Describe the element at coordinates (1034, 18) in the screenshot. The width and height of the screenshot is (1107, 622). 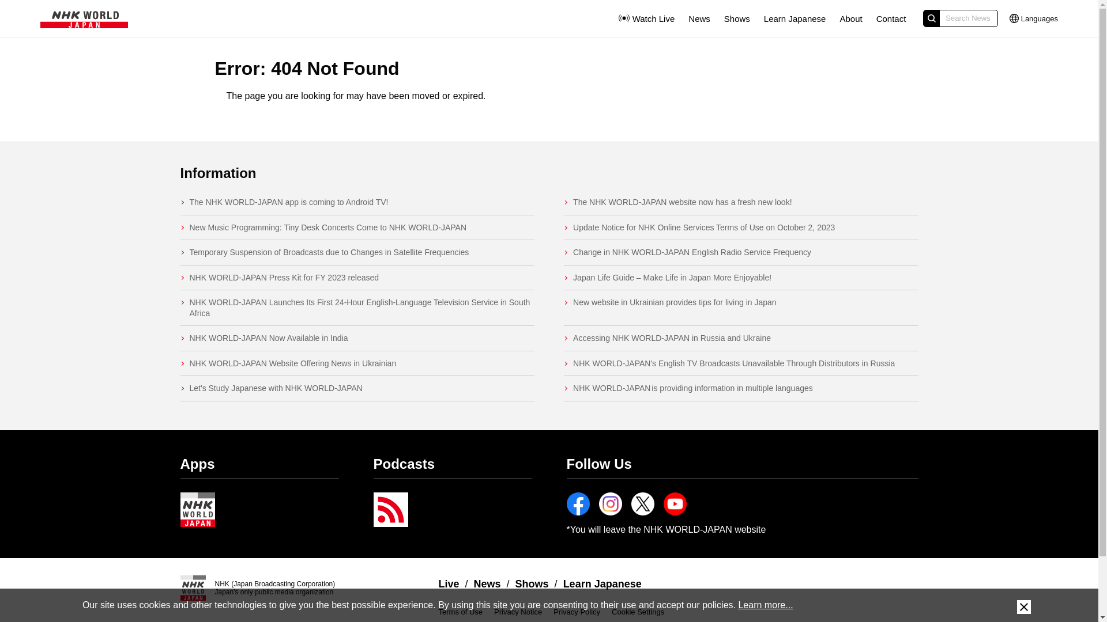
I see `Languages` at that location.